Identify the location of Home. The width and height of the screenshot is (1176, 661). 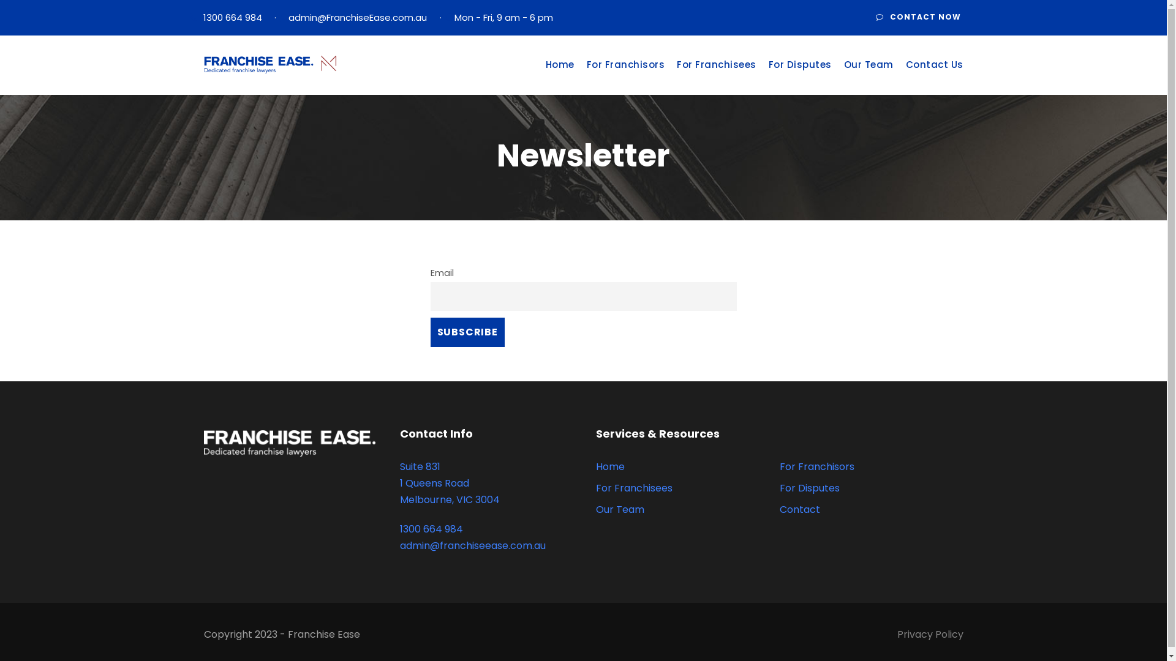
(610, 466).